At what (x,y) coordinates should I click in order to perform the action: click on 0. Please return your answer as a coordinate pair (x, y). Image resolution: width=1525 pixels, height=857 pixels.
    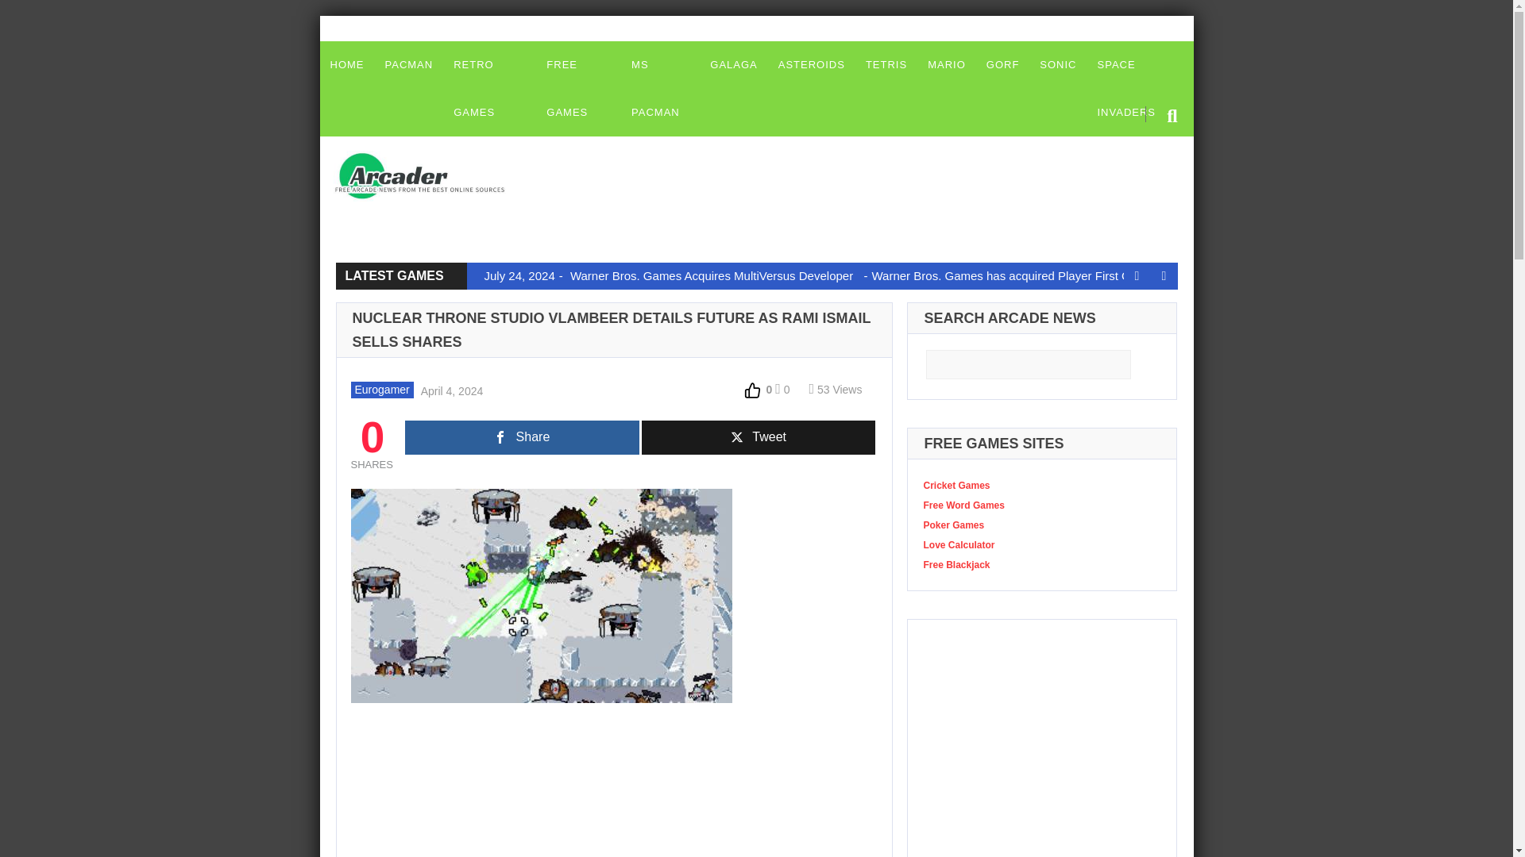
    Looking at the image, I should click on (782, 389).